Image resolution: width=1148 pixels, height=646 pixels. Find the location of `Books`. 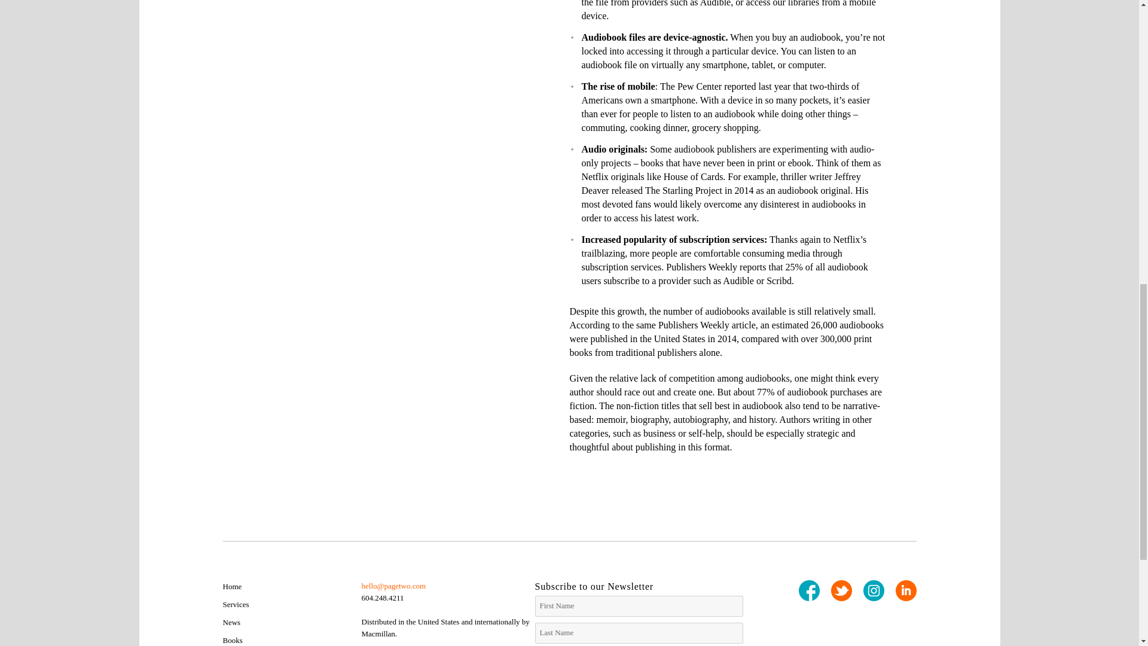

Books is located at coordinates (232, 640).